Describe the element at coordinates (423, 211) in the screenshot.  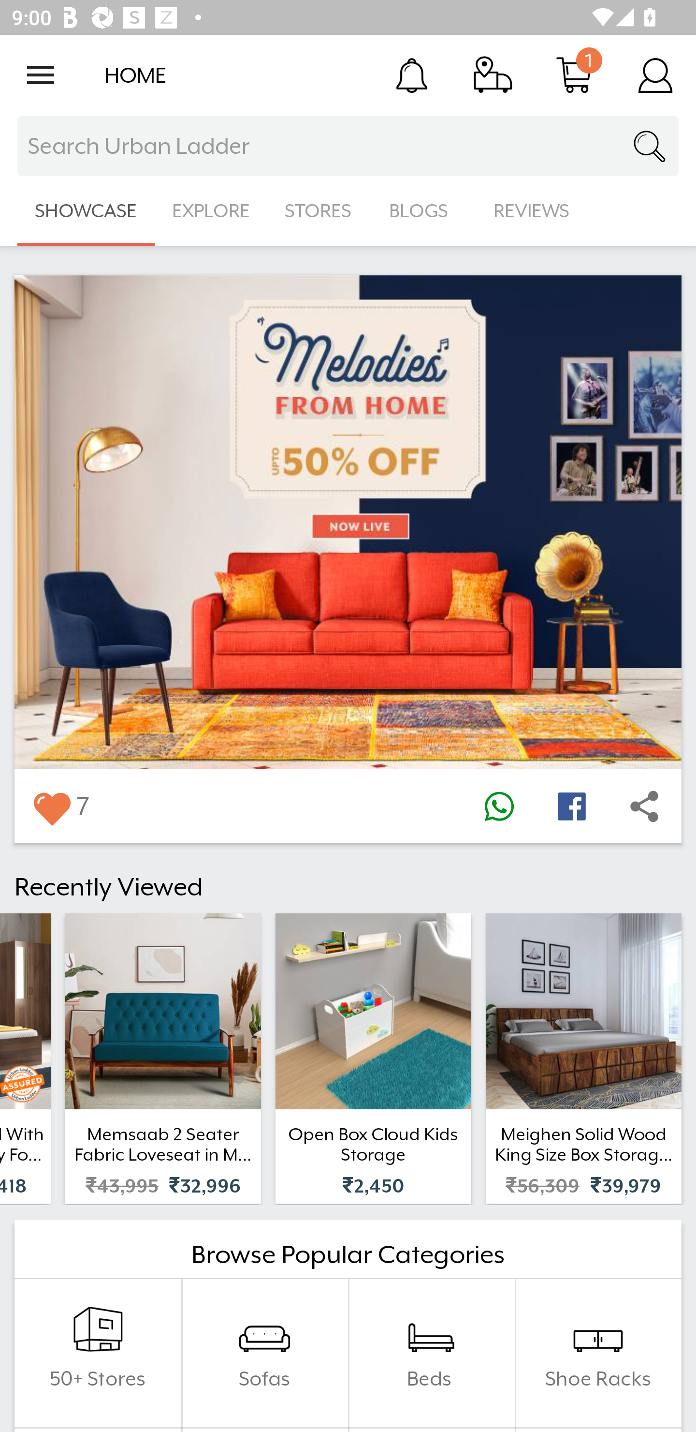
I see `BLOGS` at that location.